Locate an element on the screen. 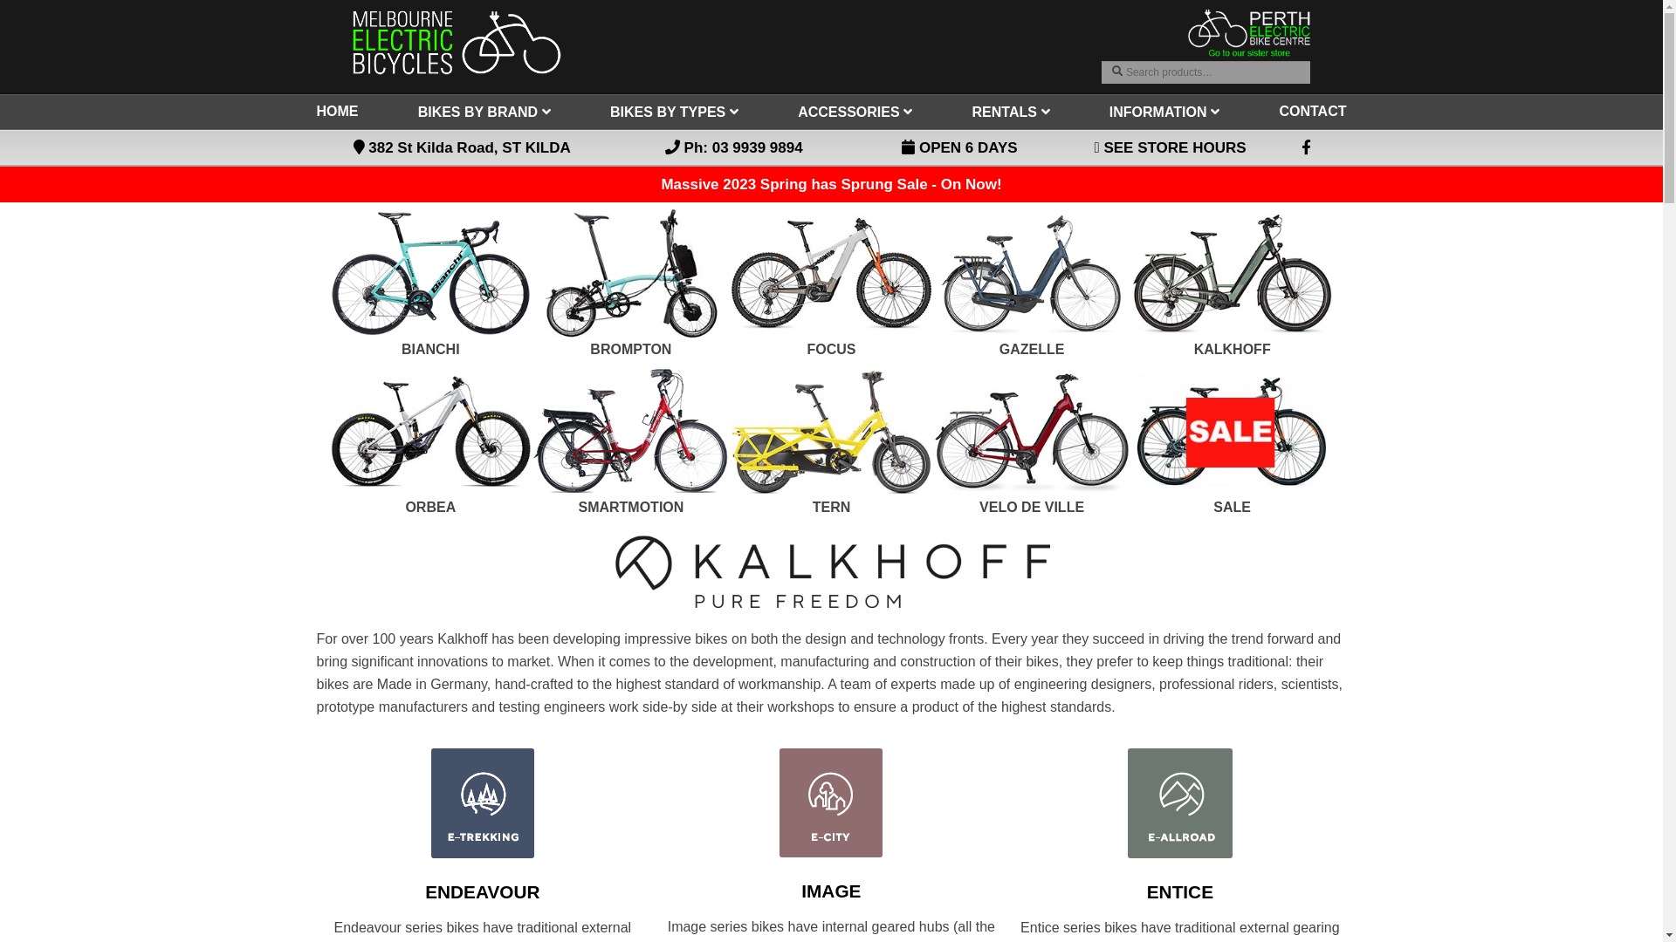 The height and width of the screenshot is (942, 1676). VELO DE VILLE is located at coordinates (1032, 508).